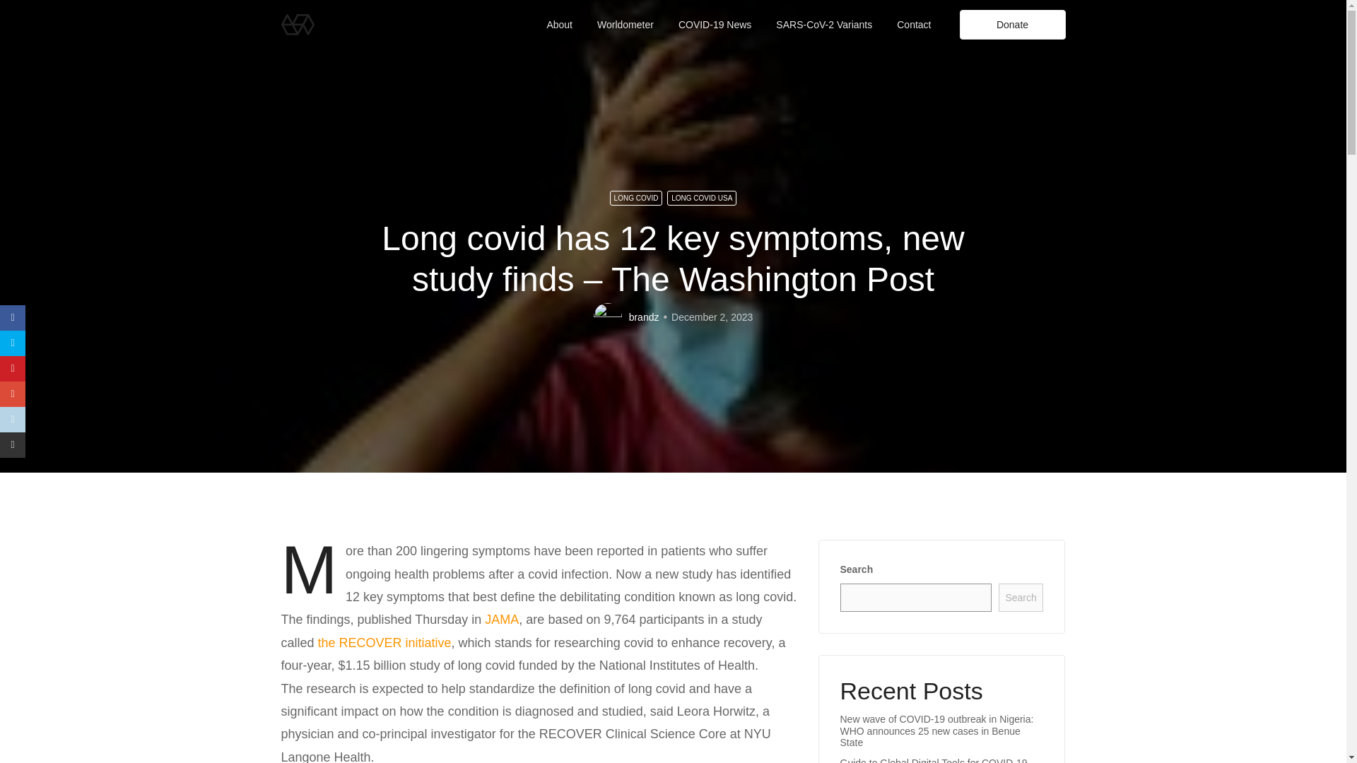  I want to click on COVID-19 News, so click(715, 25).